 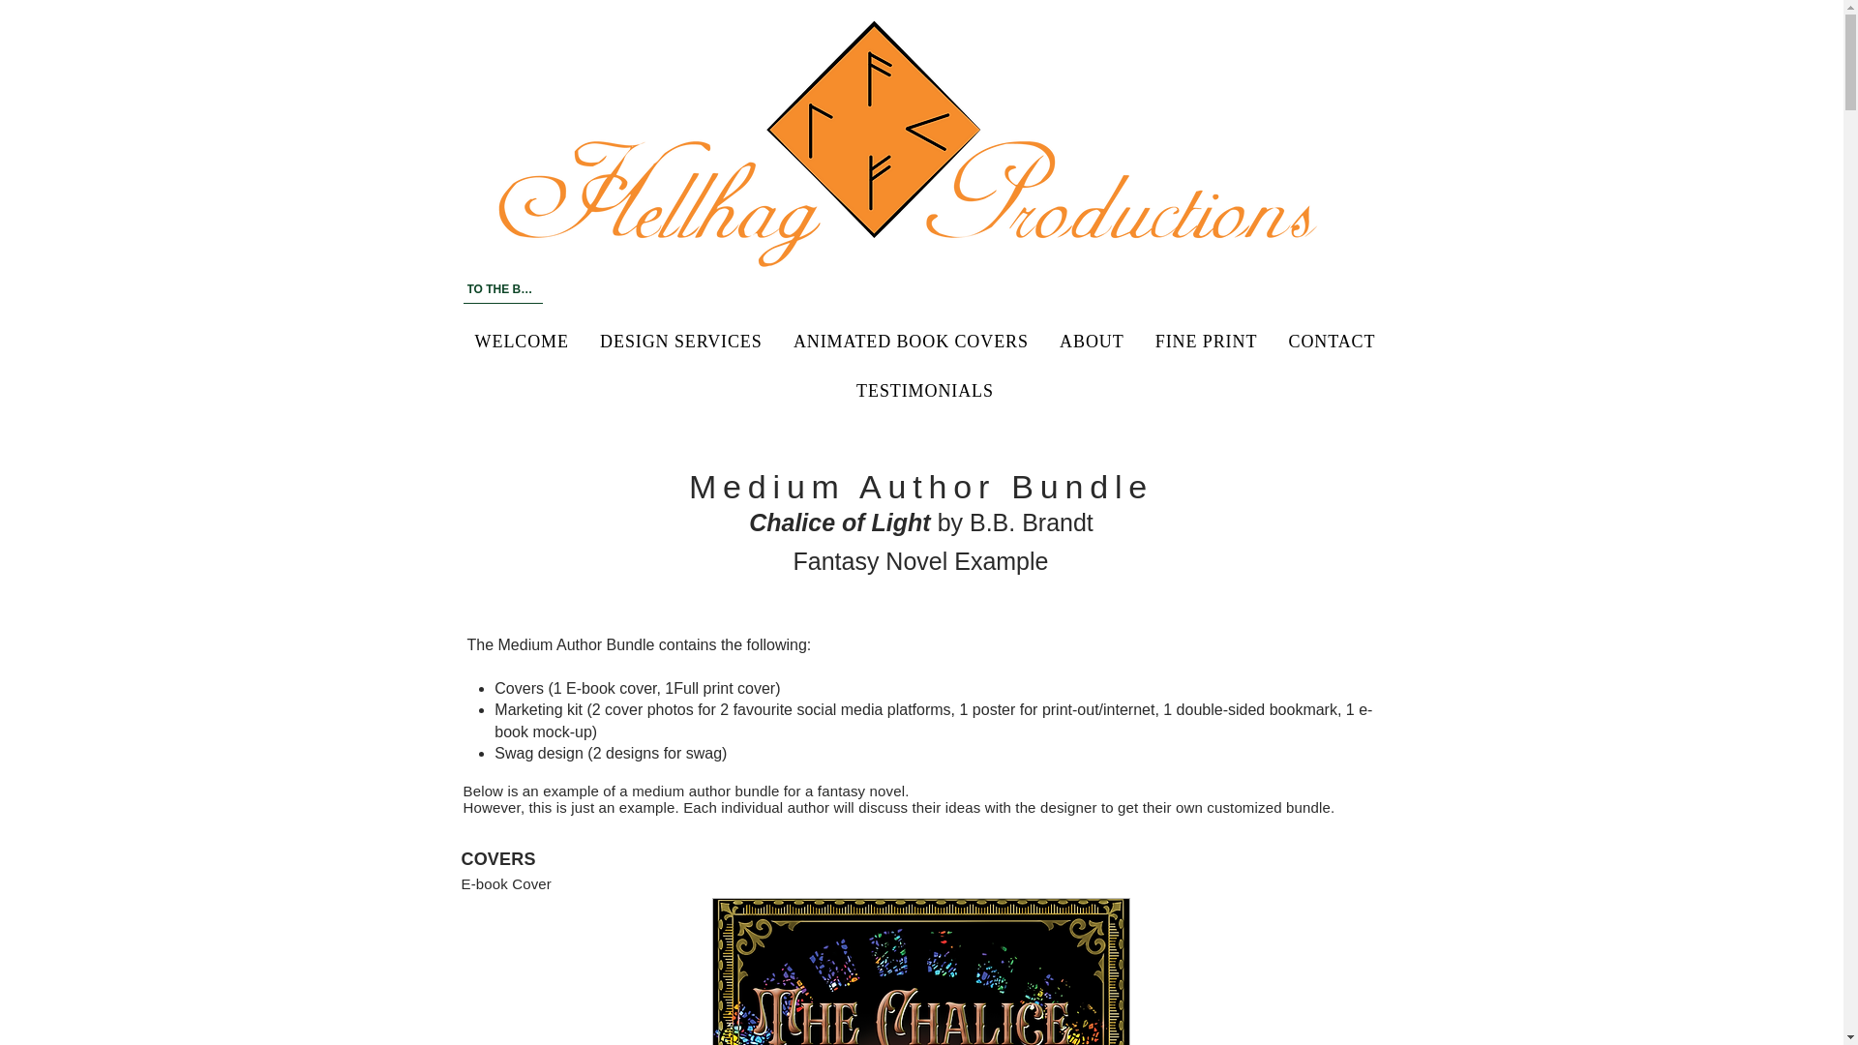 I want to click on TESTIMONIALS, so click(x=924, y=391).